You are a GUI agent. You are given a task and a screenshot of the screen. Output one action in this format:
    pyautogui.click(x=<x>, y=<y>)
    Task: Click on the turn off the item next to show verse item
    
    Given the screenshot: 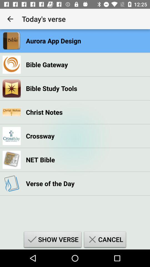 What is the action you would take?
    pyautogui.click(x=105, y=240)
    